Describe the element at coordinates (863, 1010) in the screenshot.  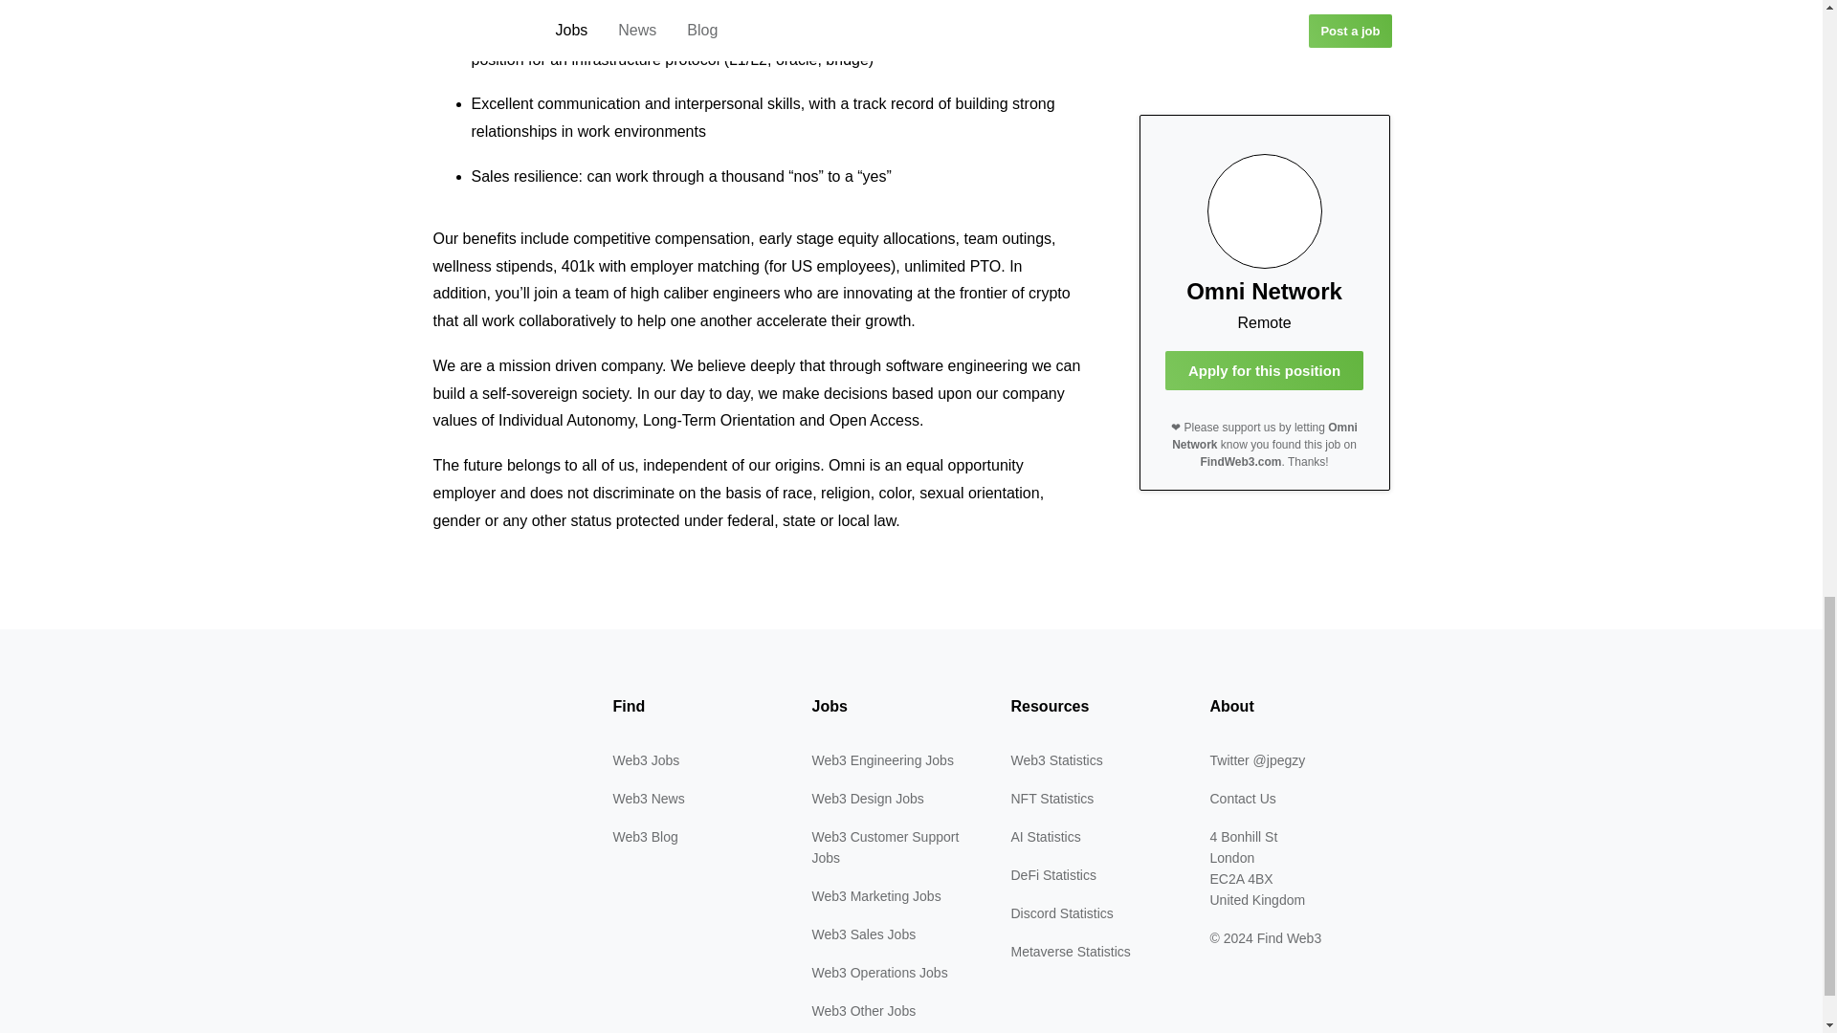
I see `Web3 Other Jobs` at that location.